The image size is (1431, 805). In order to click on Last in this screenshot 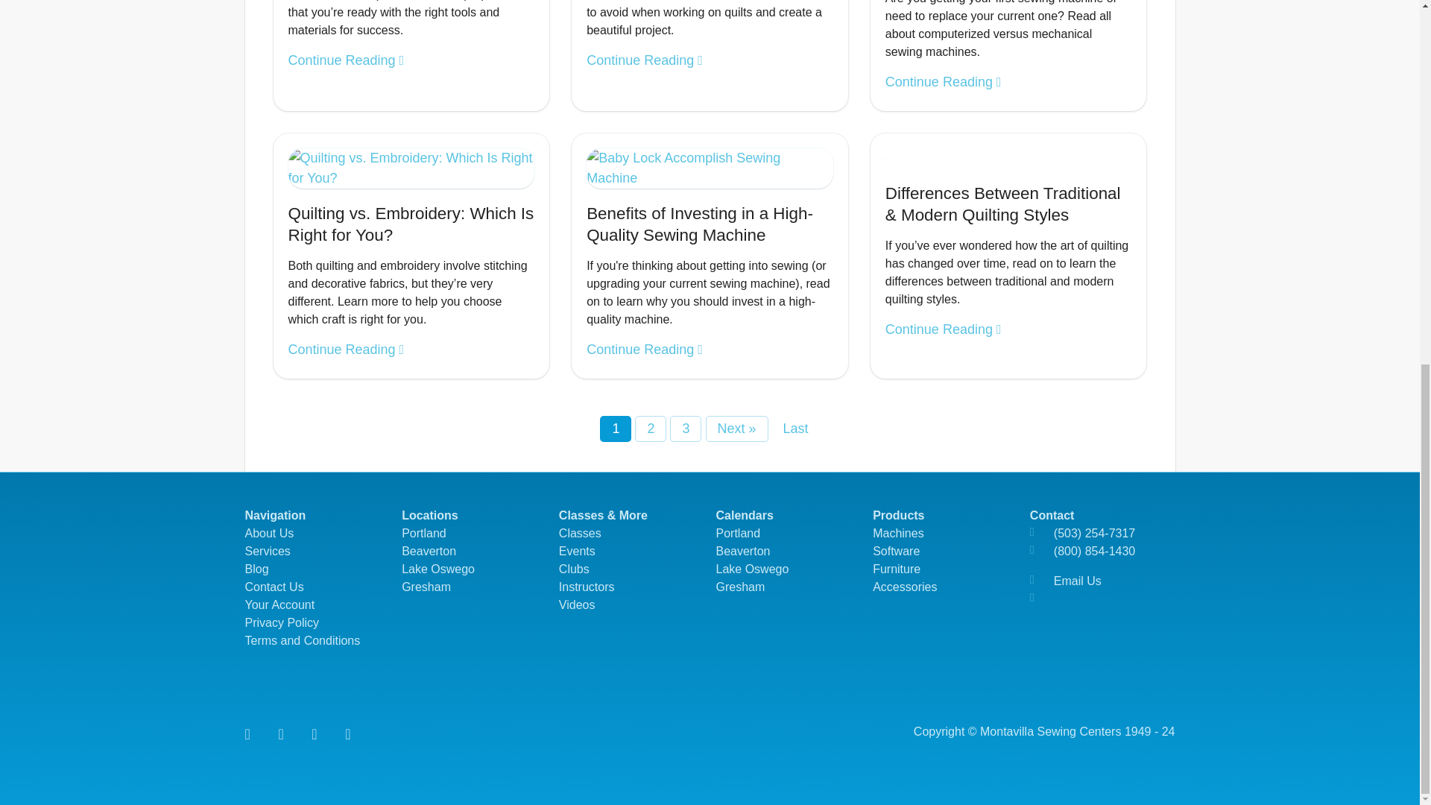, I will do `click(796, 429)`.